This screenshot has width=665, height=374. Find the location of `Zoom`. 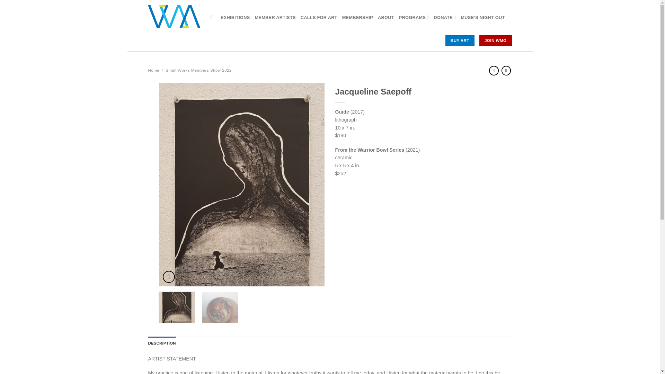

Zoom is located at coordinates (169, 276).